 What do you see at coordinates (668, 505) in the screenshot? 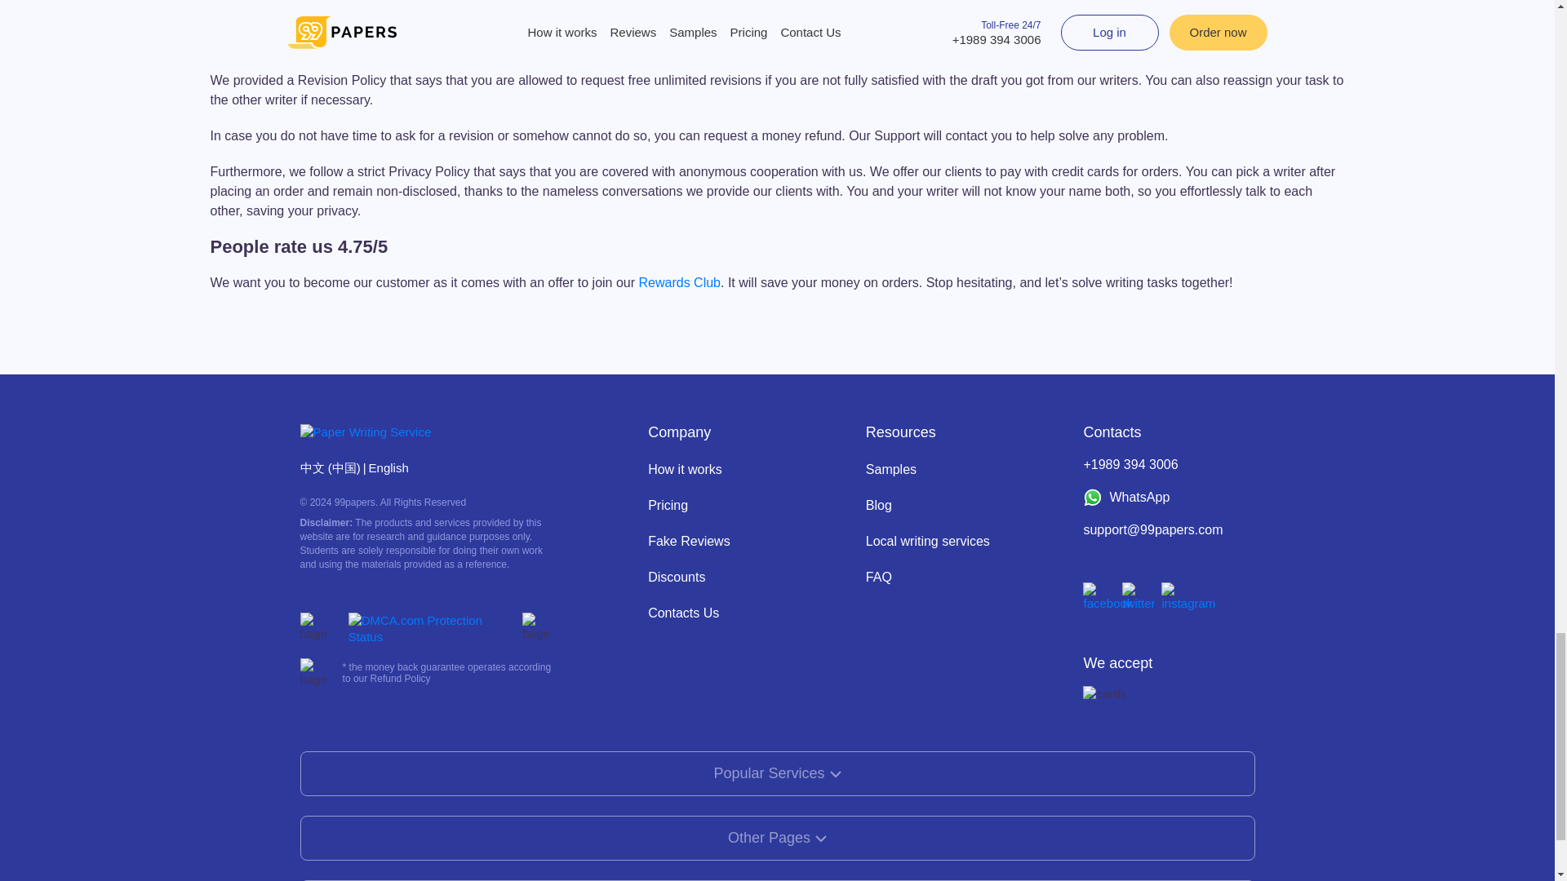
I see `Pricing` at bounding box center [668, 505].